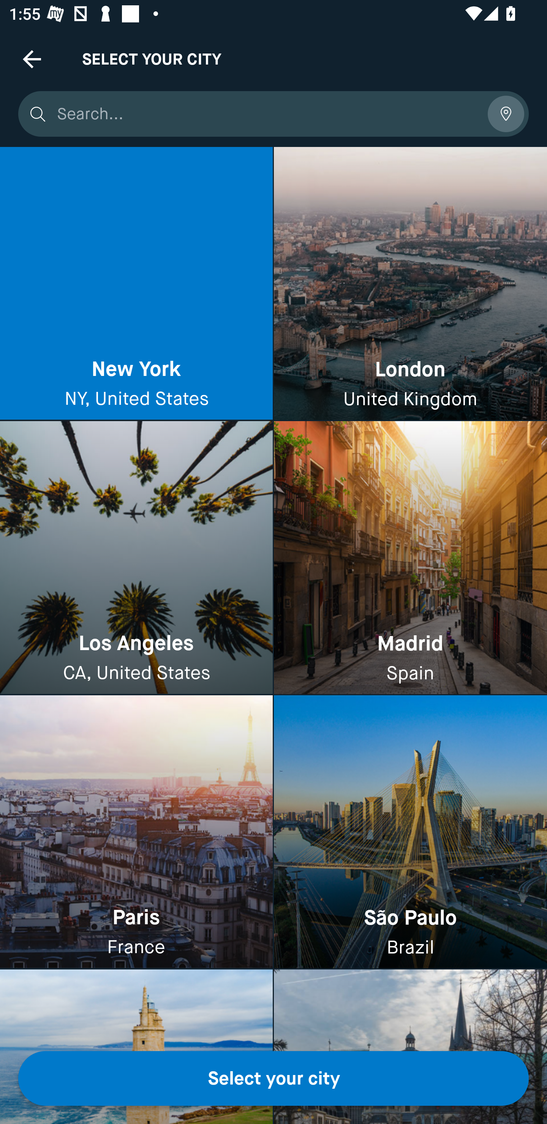  What do you see at coordinates (267, 114) in the screenshot?
I see `Search...` at bounding box center [267, 114].